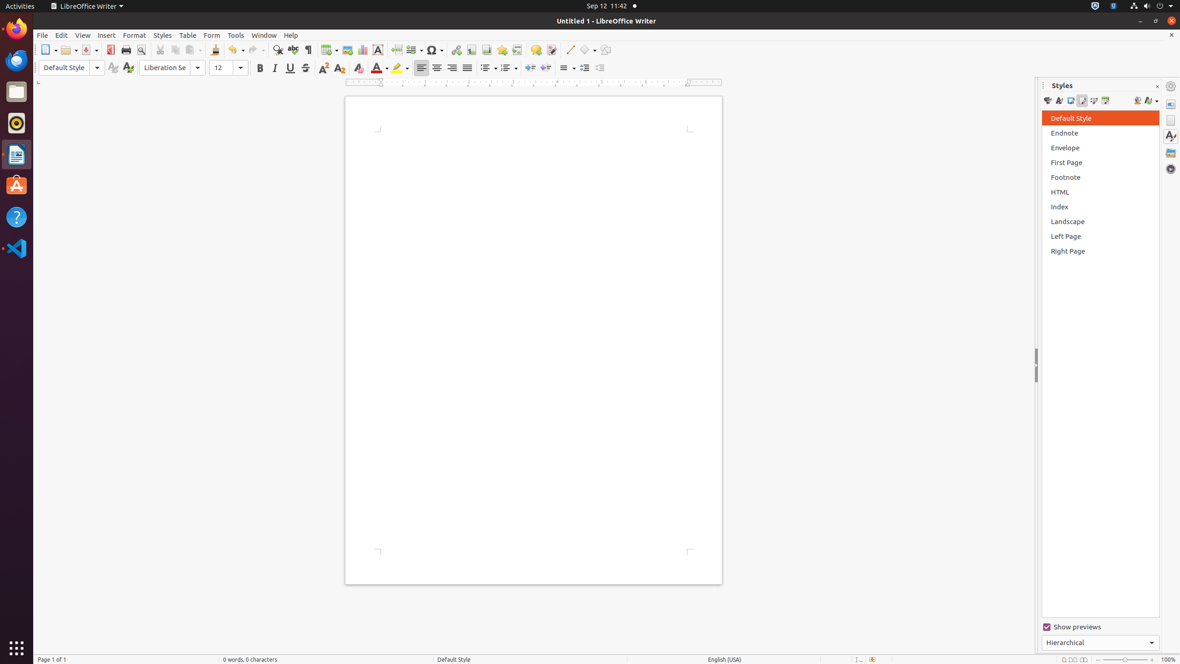 This screenshot has height=664, width=1180. I want to click on Table, so click(330, 50).